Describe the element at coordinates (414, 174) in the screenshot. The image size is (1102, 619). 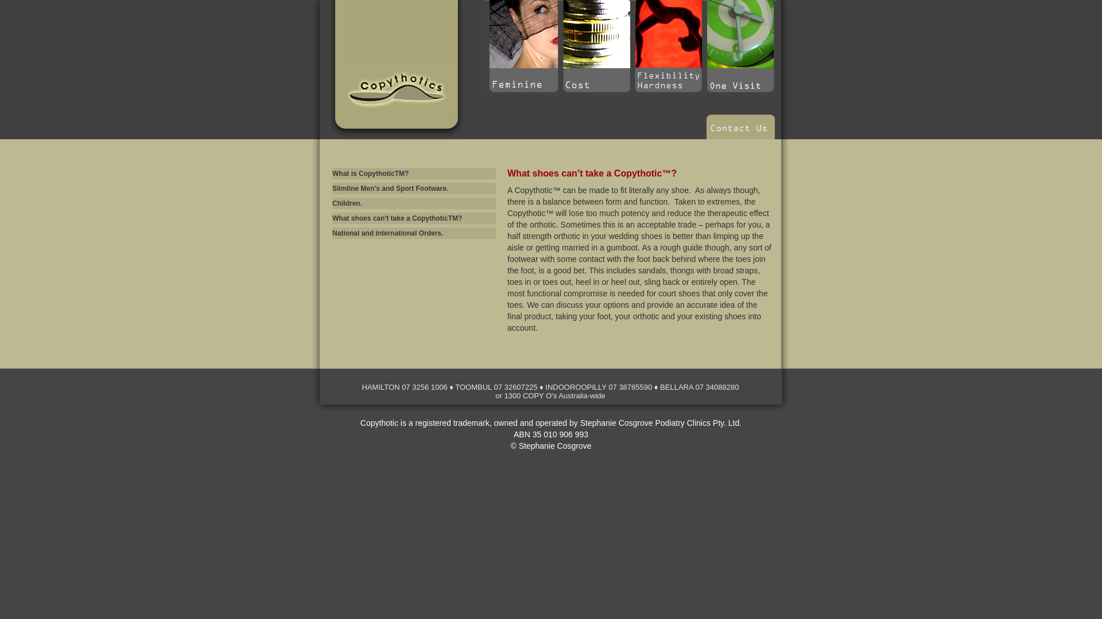
I see `What is CopythoticTM?` at that location.